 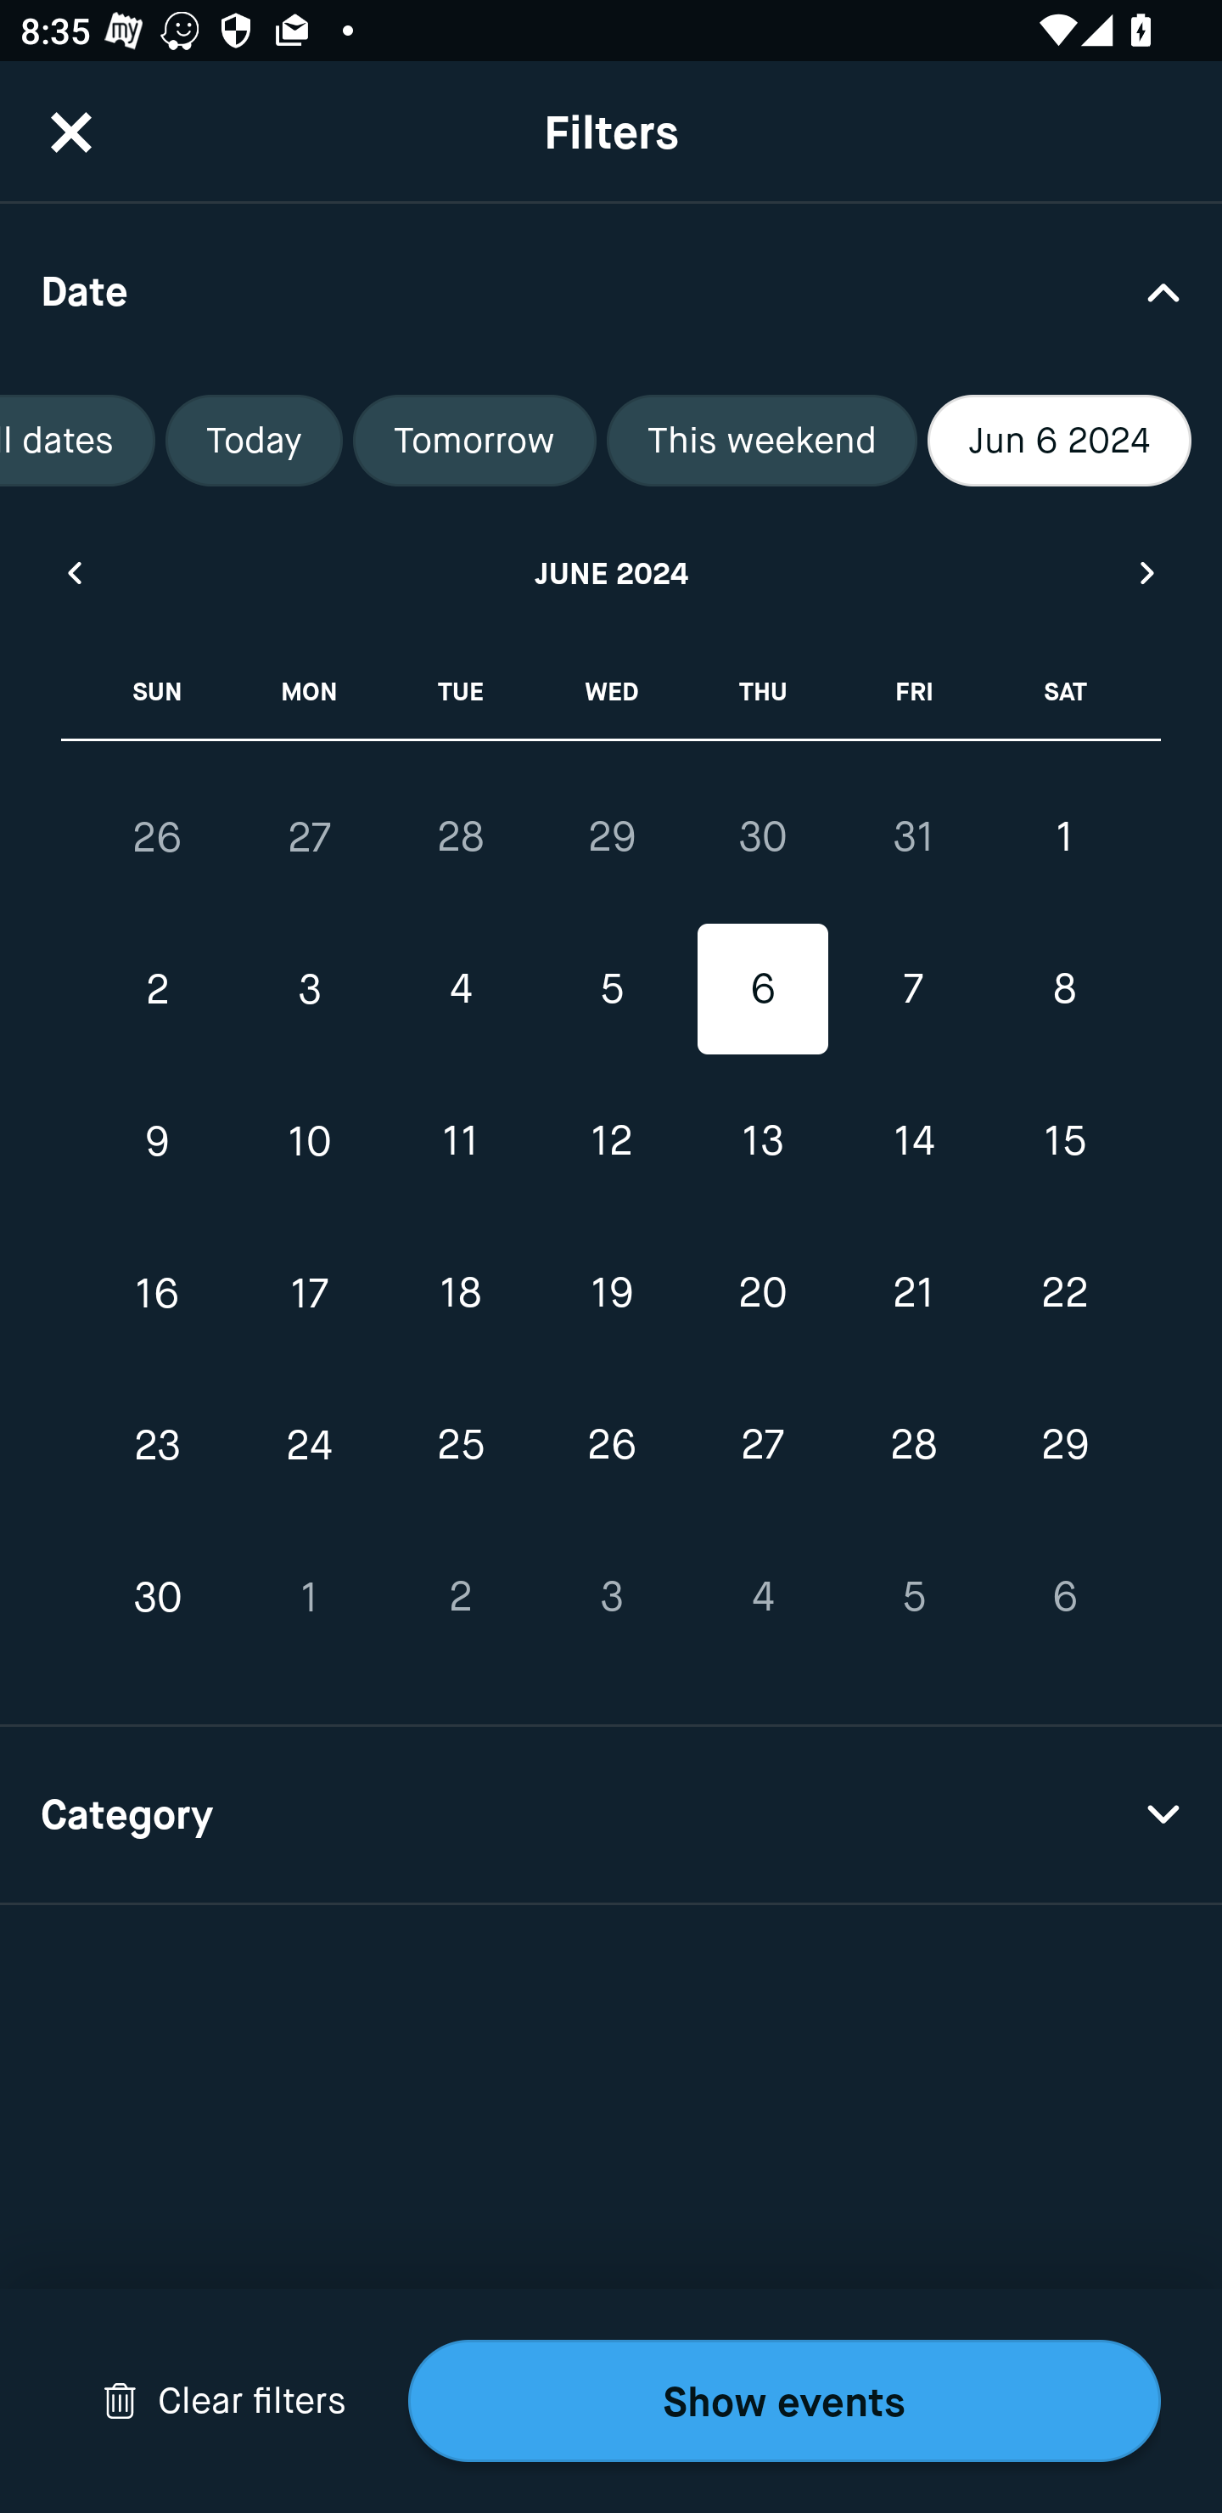 What do you see at coordinates (1064, 990) in the screenshot?
I see `8` at bounding box center [1064, 990].